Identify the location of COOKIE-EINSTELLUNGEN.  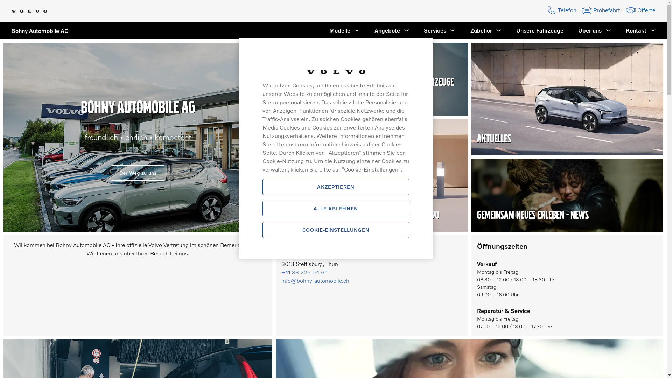
(336, 230).